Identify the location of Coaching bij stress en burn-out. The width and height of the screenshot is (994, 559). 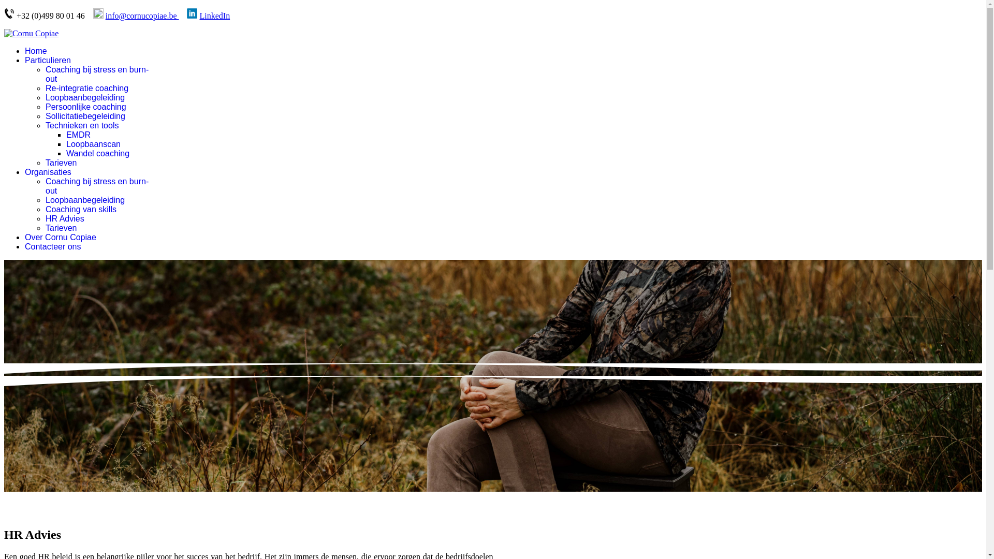
(97, 75).